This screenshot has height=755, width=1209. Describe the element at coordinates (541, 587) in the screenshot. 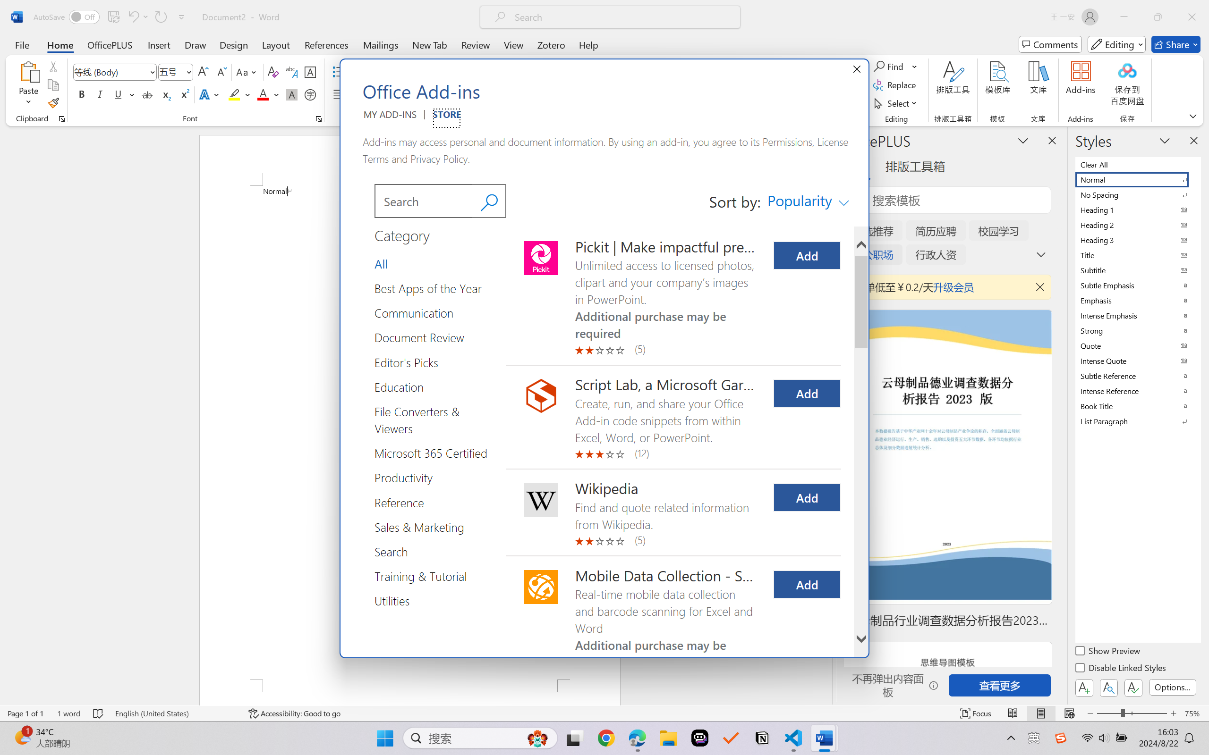

I see `Mobile Data Collection - Scan-IT to Office icon` at that location.